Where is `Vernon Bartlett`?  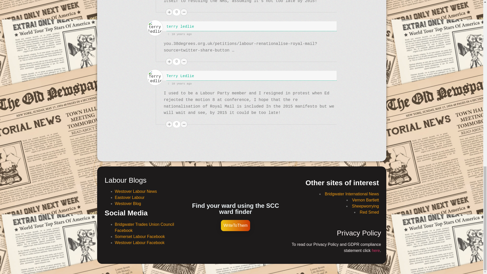
Vernon Bartlett is located at coordinates (365, 200).